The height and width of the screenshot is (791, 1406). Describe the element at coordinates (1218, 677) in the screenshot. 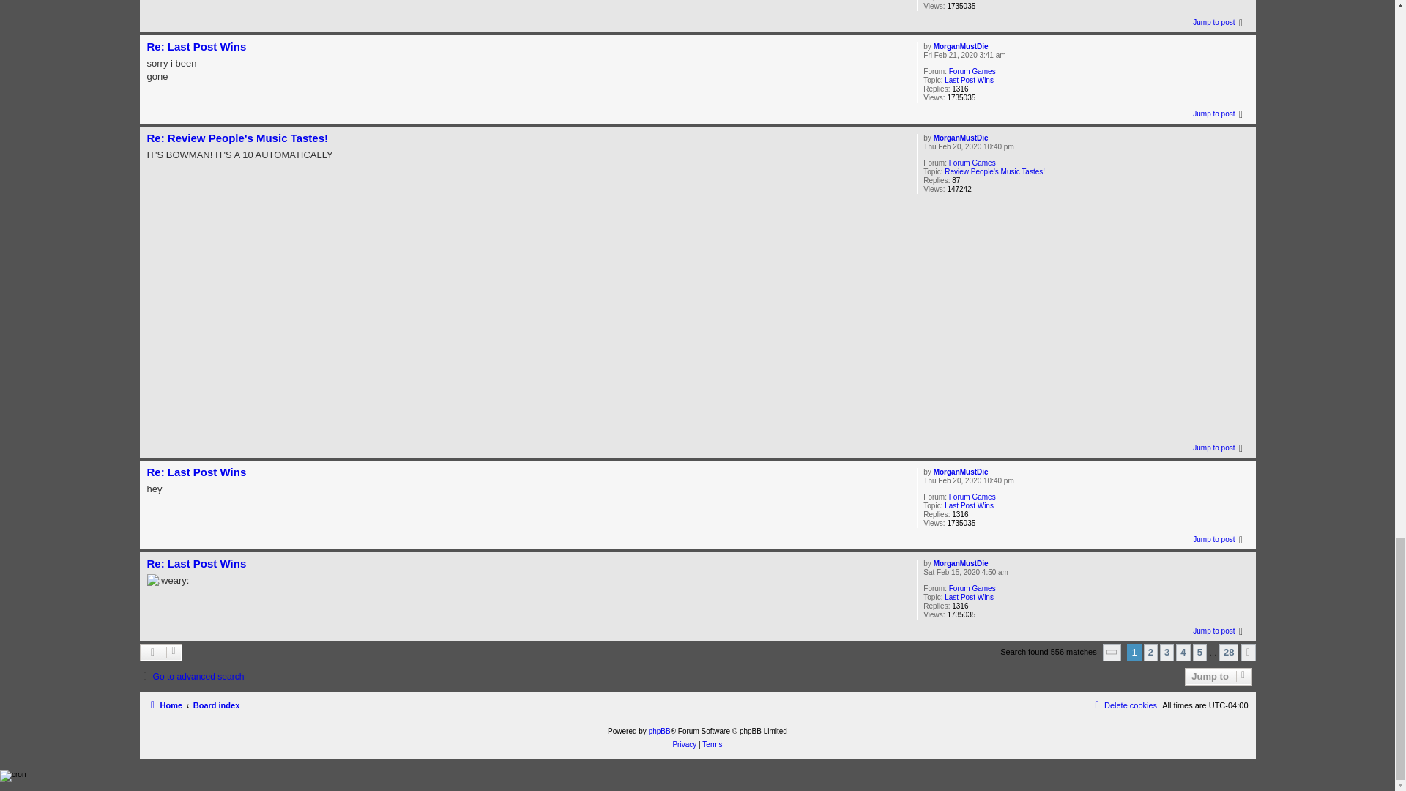

I see `Jump to` at that location.